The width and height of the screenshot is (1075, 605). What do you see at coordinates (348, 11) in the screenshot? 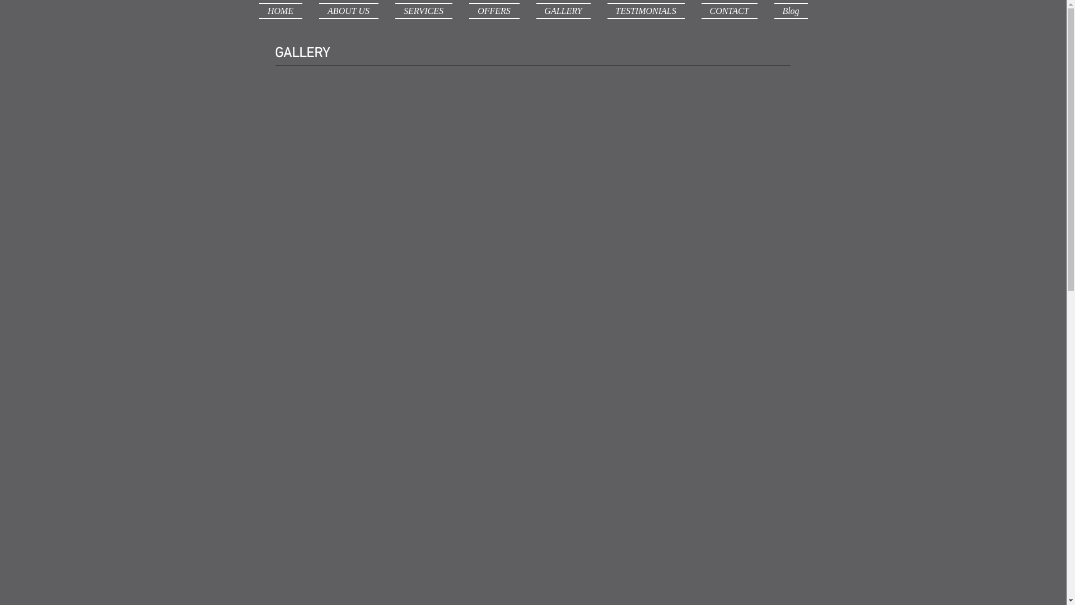
I see `ABOUT US` at bounding box center [348, 11].